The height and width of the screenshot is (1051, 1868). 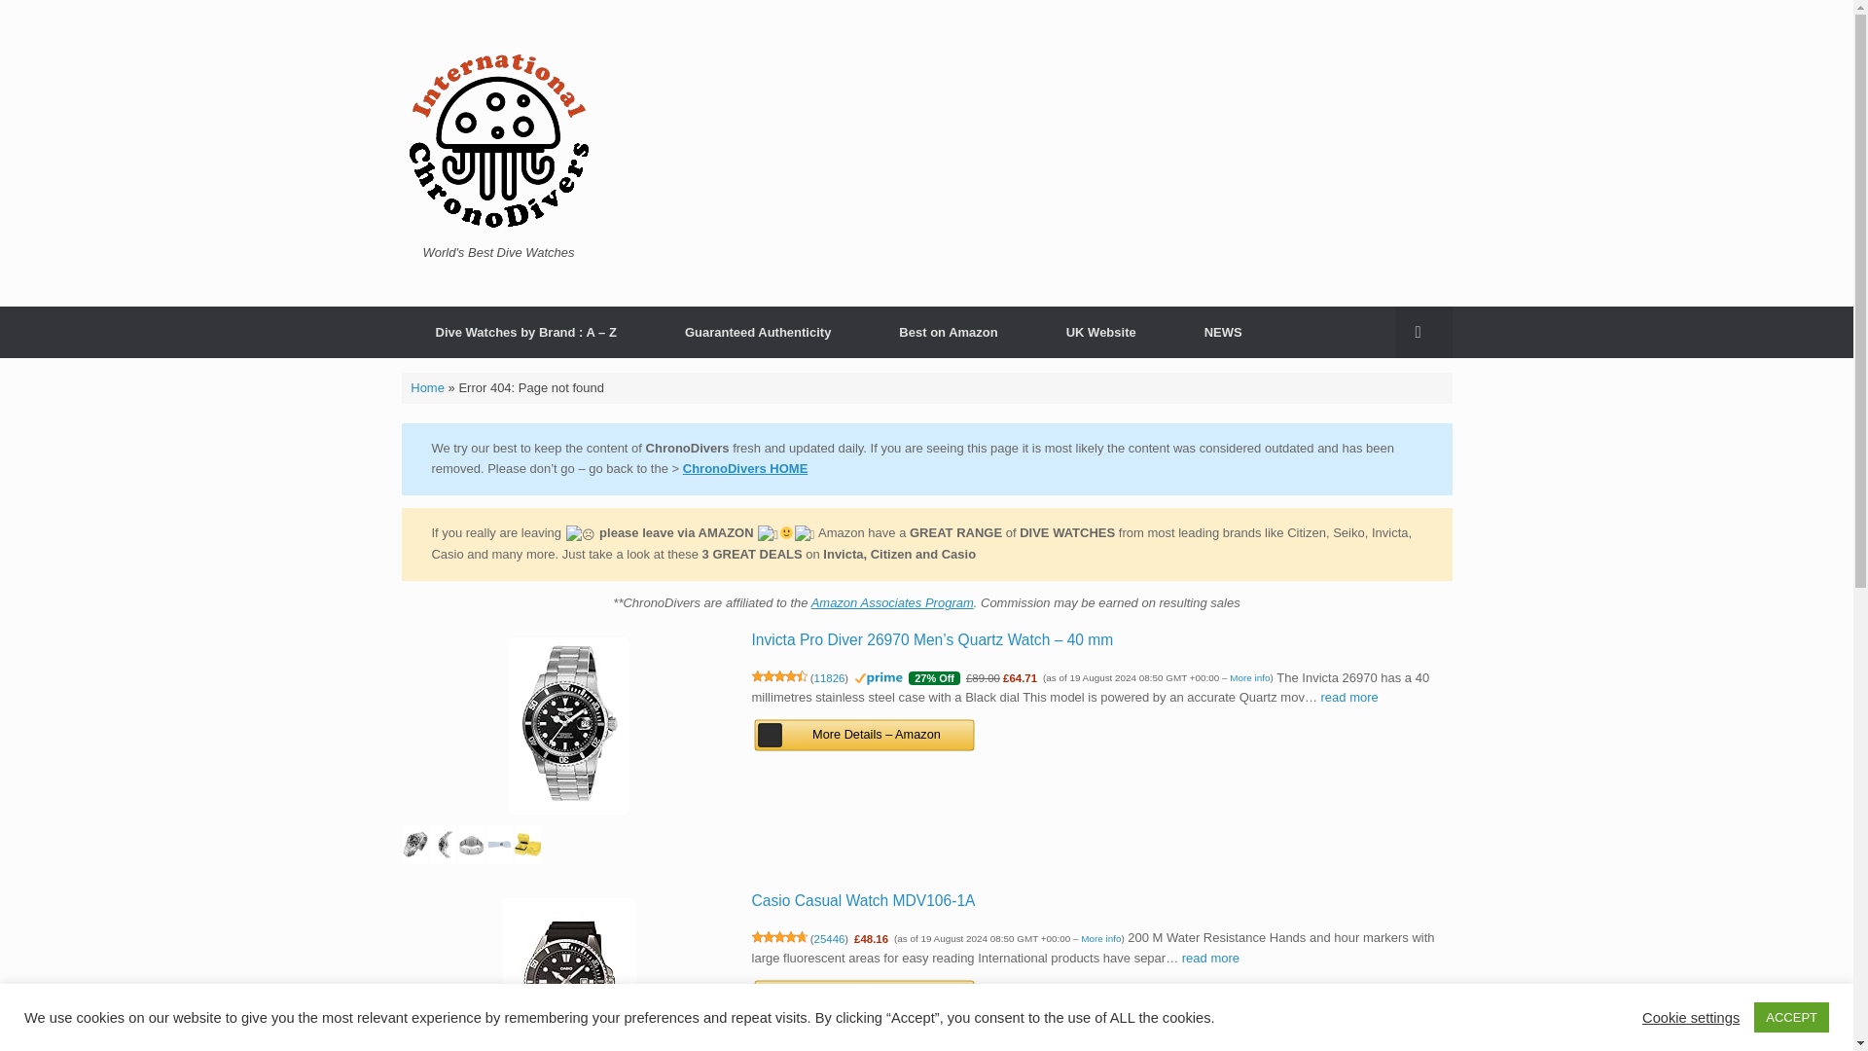 What do you see at coordinates (1101, 331) in the screenshot?
I see `UK Website` at bounding box center [1101, 331].